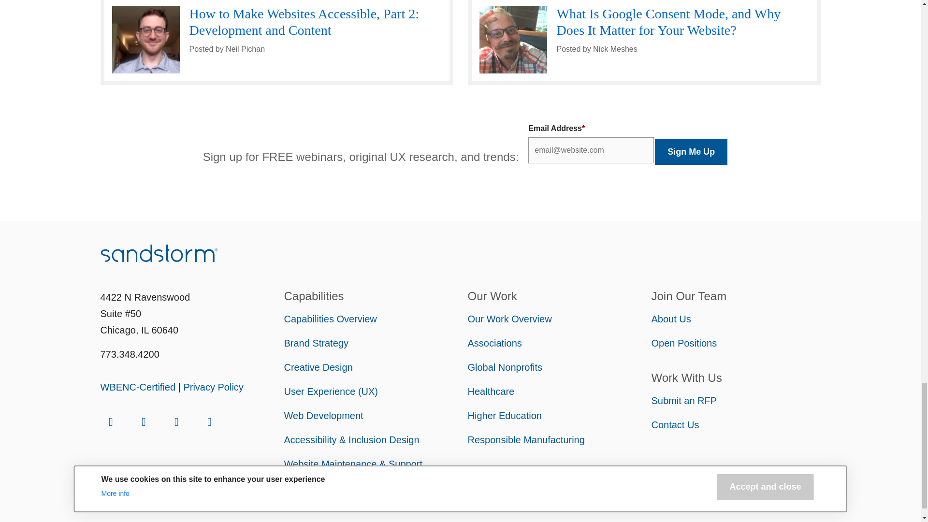  What do you see at coordinates (210, 421) in the screenshot?
I see `Sandstorm Design Twitter` at bounding box center [210, 421].